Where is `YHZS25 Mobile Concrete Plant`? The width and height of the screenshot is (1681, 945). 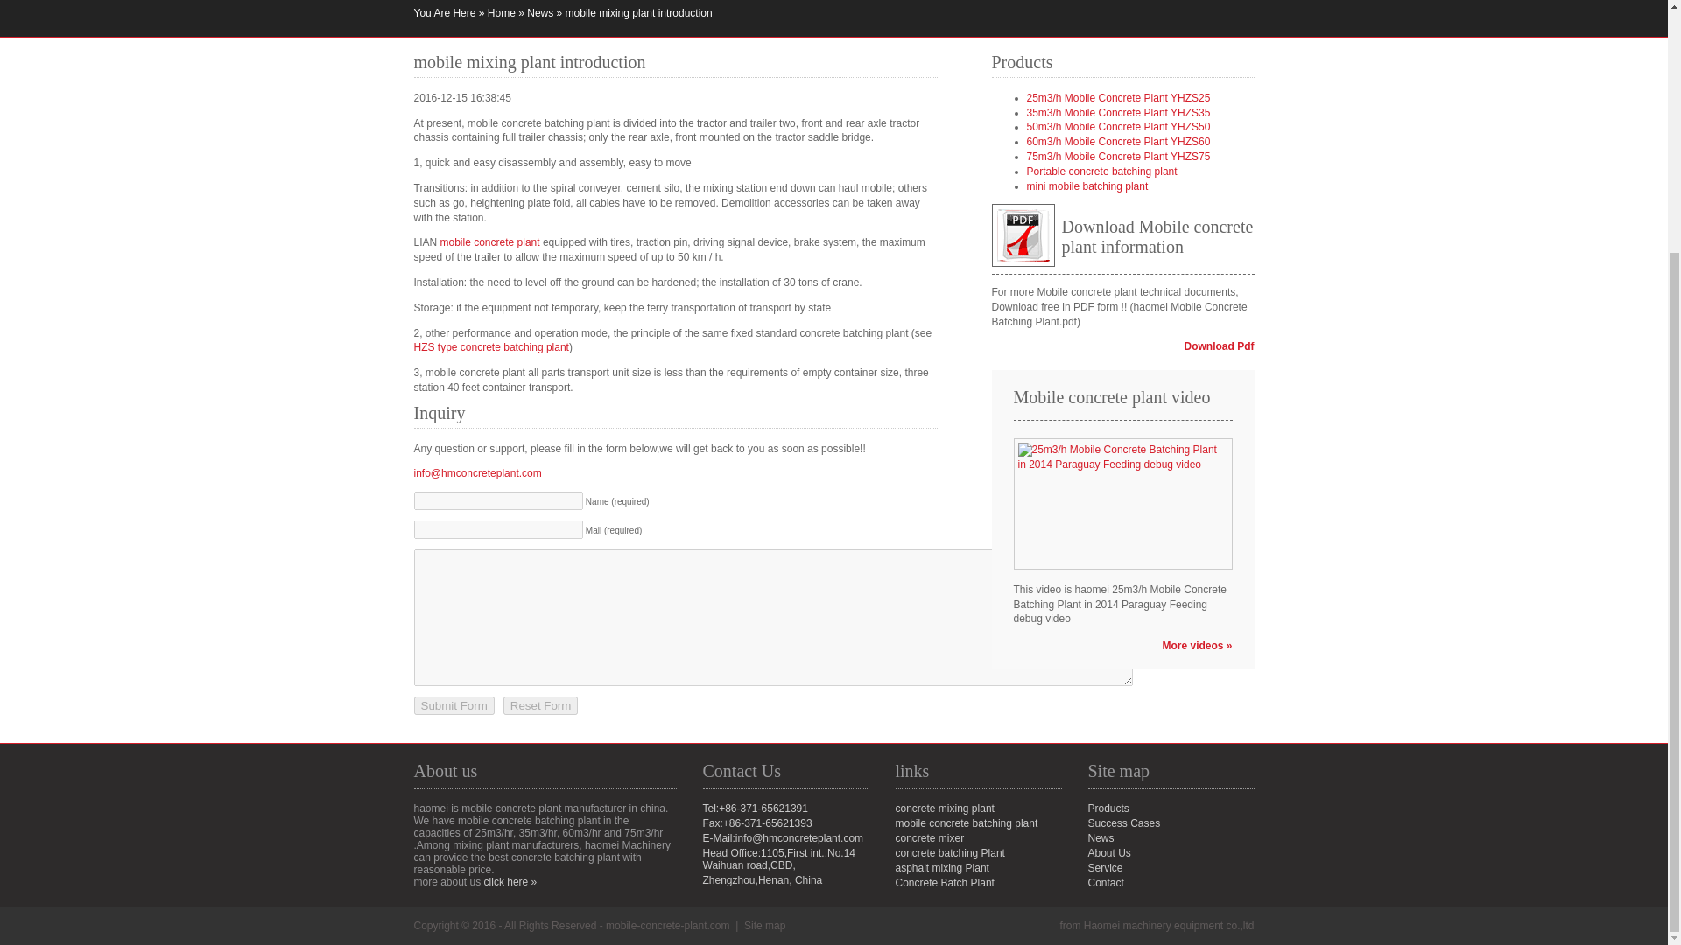 YHZS25 Mobile Concrete Plant is located at coordinates (1117, 97).